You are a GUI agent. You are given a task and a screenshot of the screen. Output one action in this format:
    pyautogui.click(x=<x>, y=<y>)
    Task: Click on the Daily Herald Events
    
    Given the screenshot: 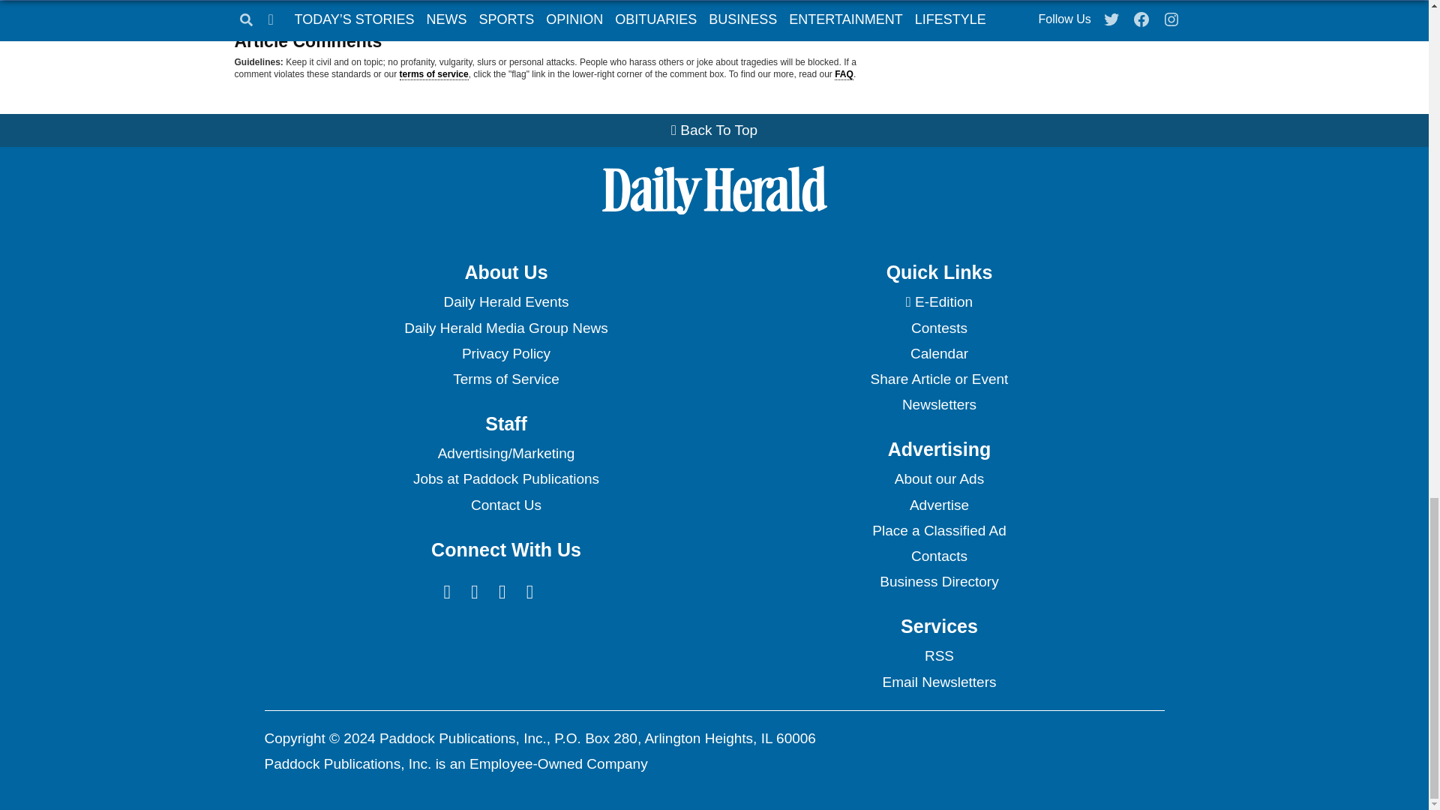 What is the action you would take?
    pyautogui.click(x=505, y=301)
    